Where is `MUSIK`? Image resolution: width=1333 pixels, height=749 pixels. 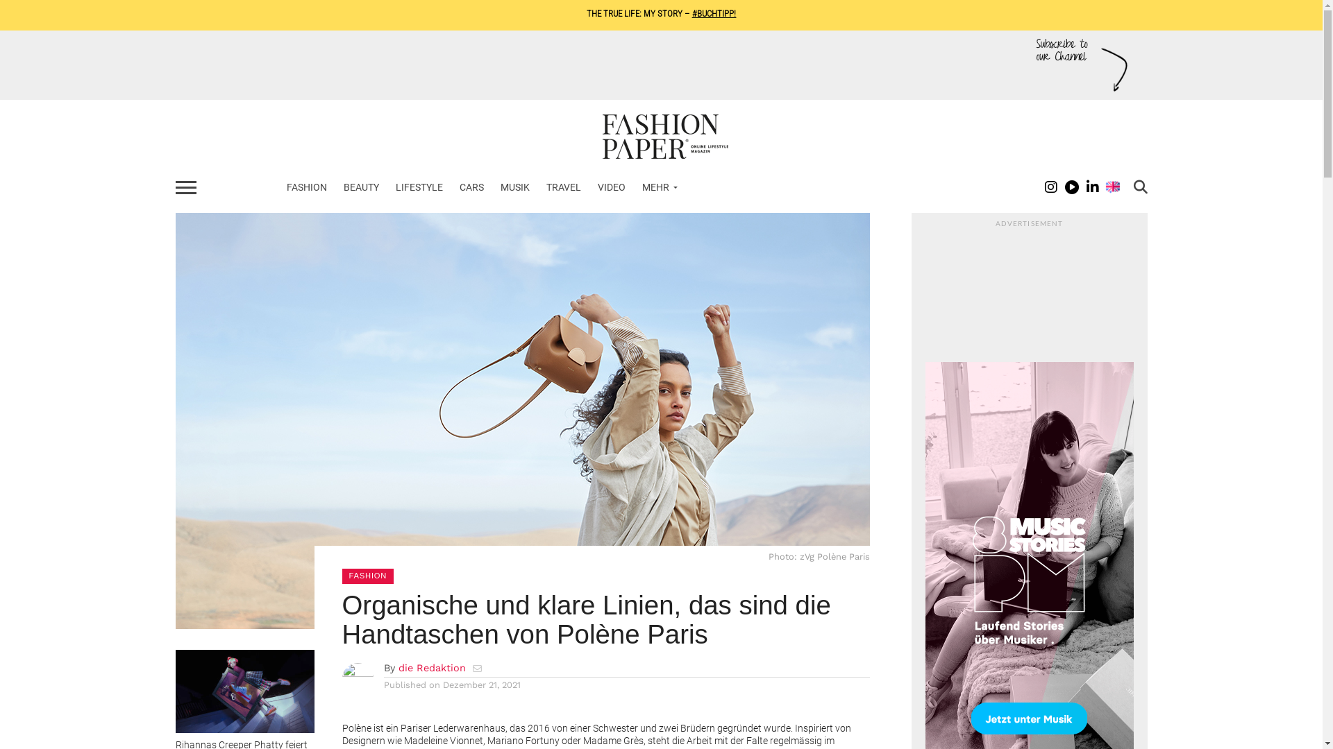 MUSIK is located at coordinates (514, 189).